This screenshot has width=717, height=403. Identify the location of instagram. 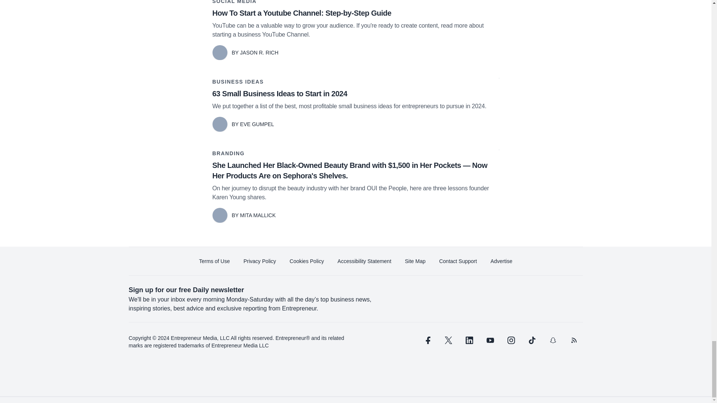
(511, 340).